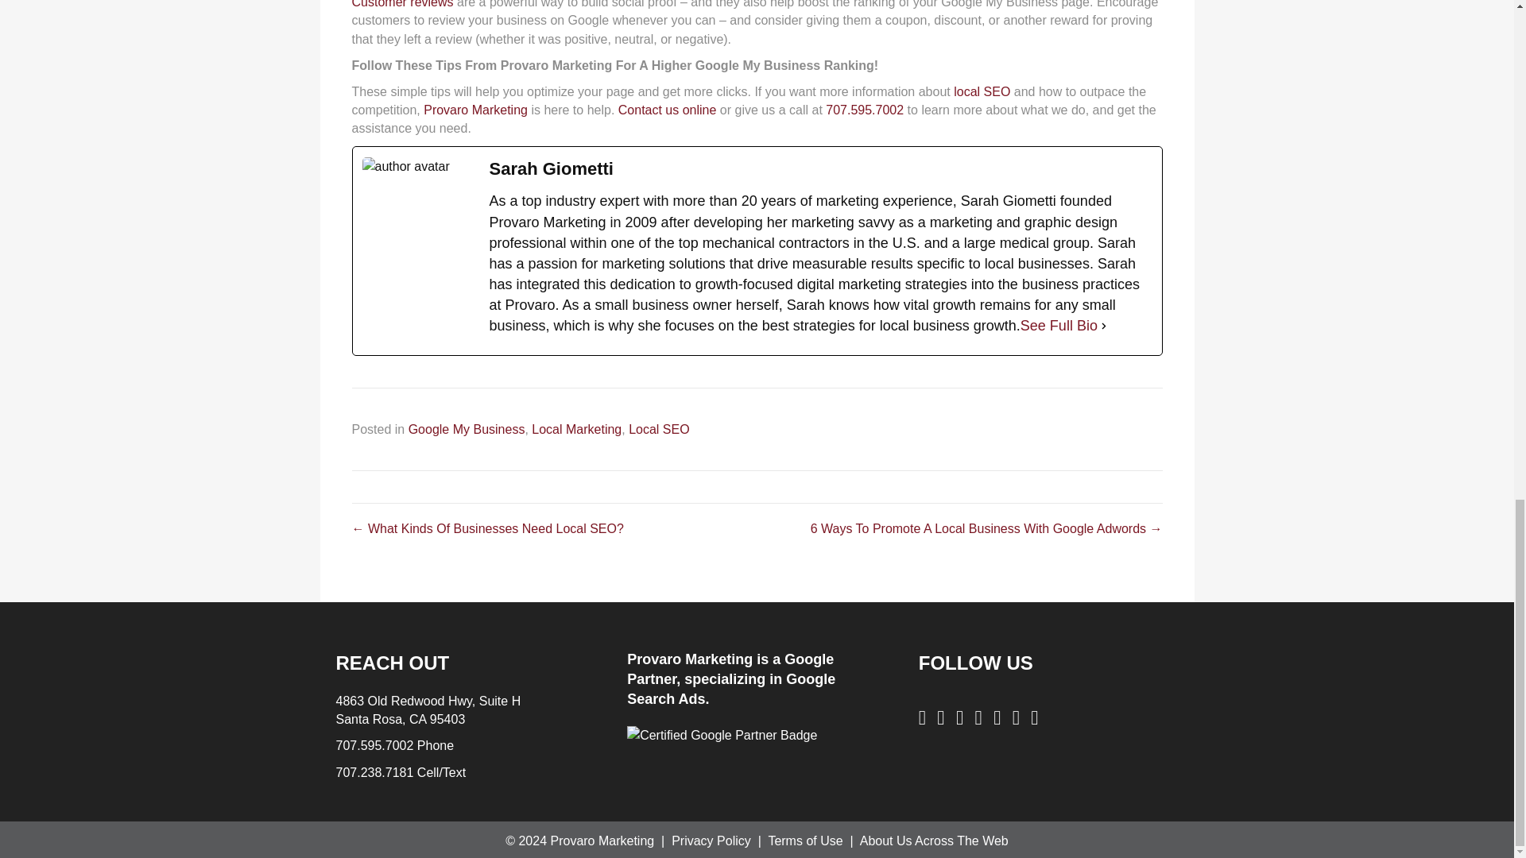 The image size is (1526, 858). Describe the element at coordinates (864, 110) in the screenshot. I see `707.595.7002` at that location.